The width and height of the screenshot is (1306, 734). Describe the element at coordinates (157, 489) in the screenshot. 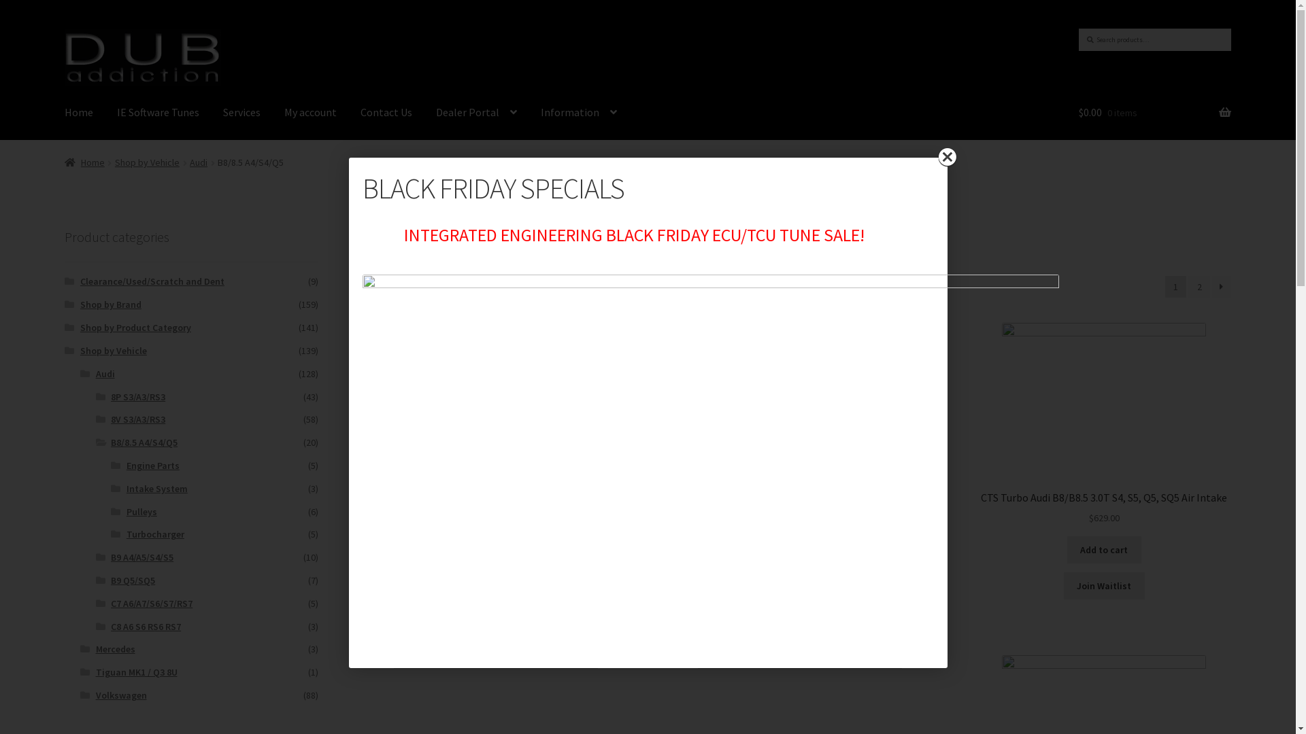

I see `Intake System` at that location.